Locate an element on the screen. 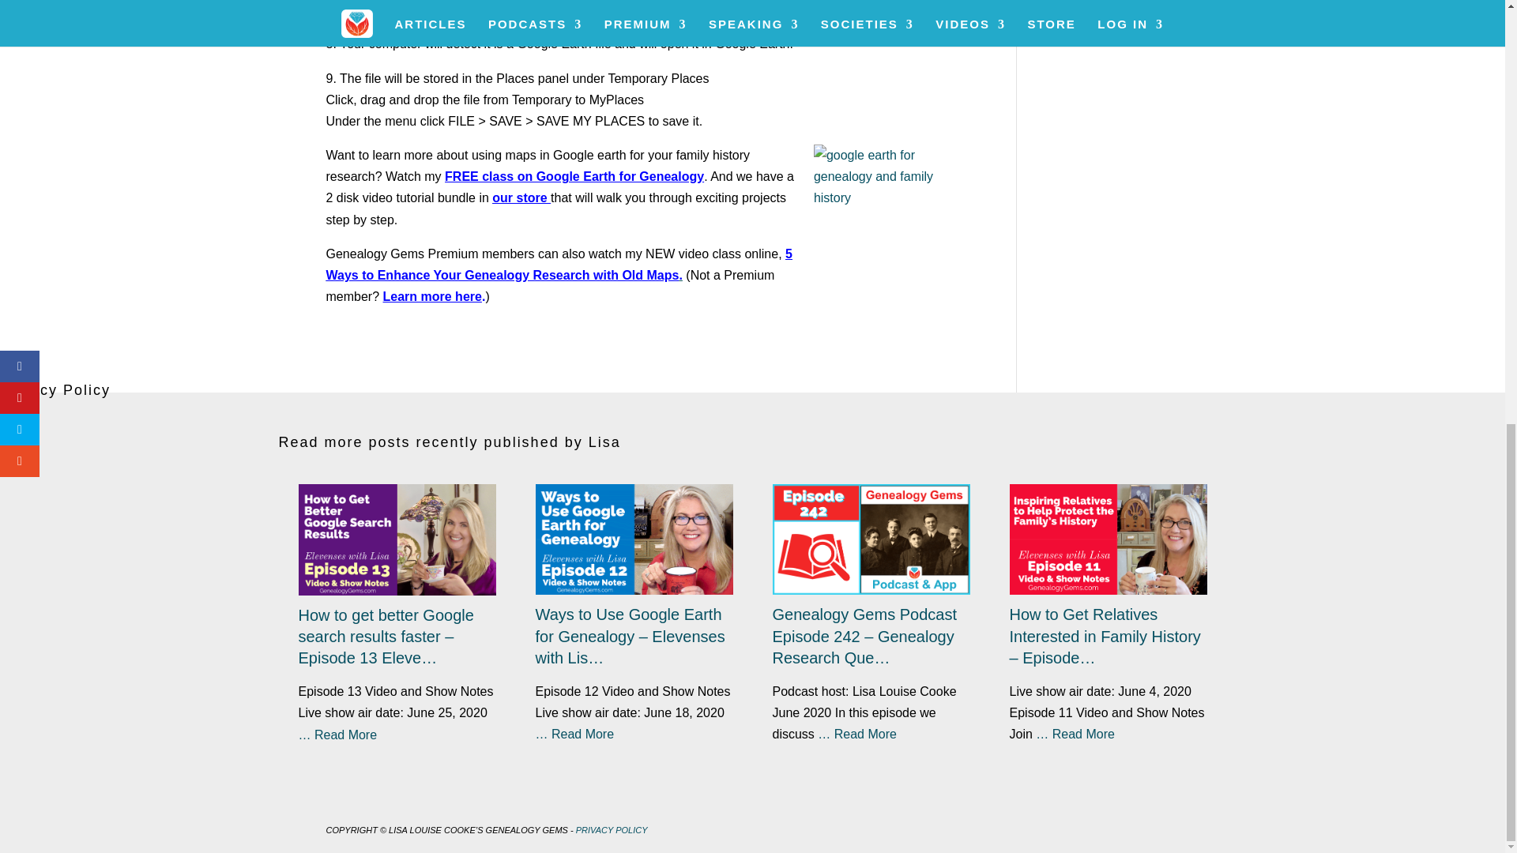  Premium membership is located at coordinates (435, 297).